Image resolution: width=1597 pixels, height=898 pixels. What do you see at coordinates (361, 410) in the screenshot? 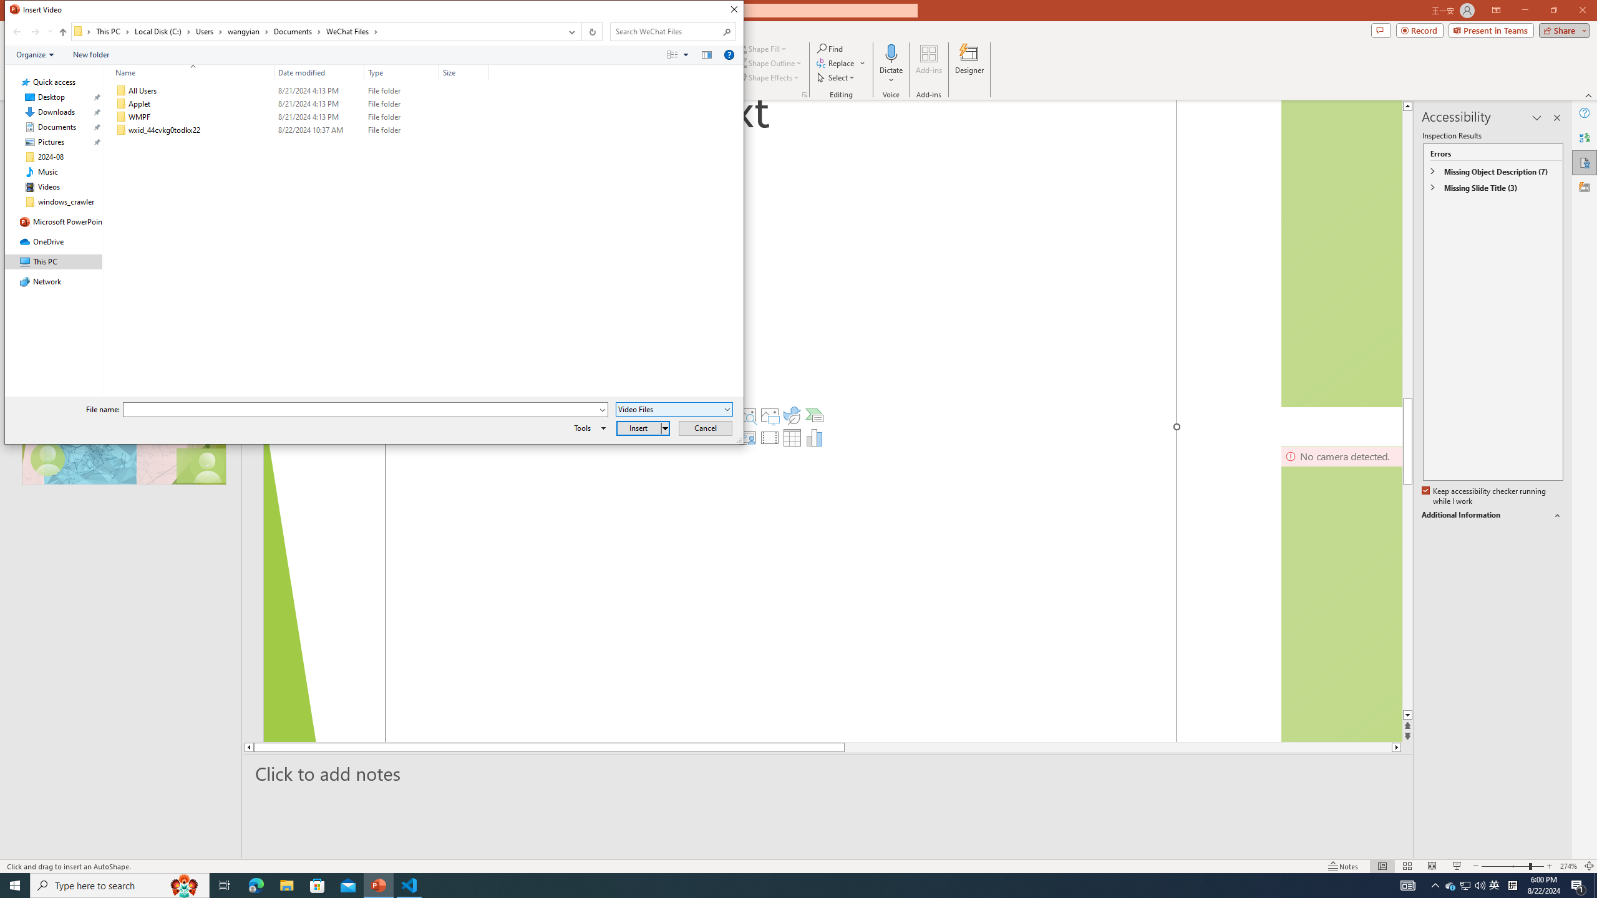
I see `File name:` at bounding box center [361, 410].